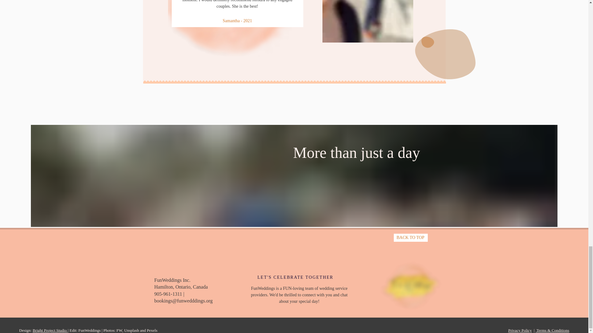  What do you see at coordinates (519, 330) in the screenshot?
I see `Privacy Policy` at bounding box center [519, 330].